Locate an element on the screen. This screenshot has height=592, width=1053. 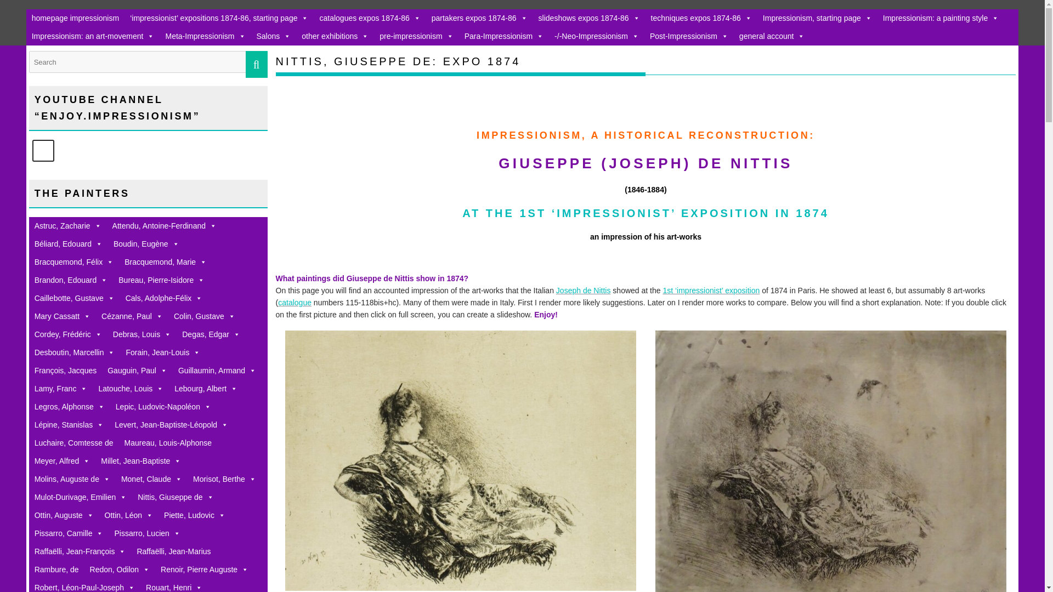
homepage impressionism is located at coordinates (76, 18).